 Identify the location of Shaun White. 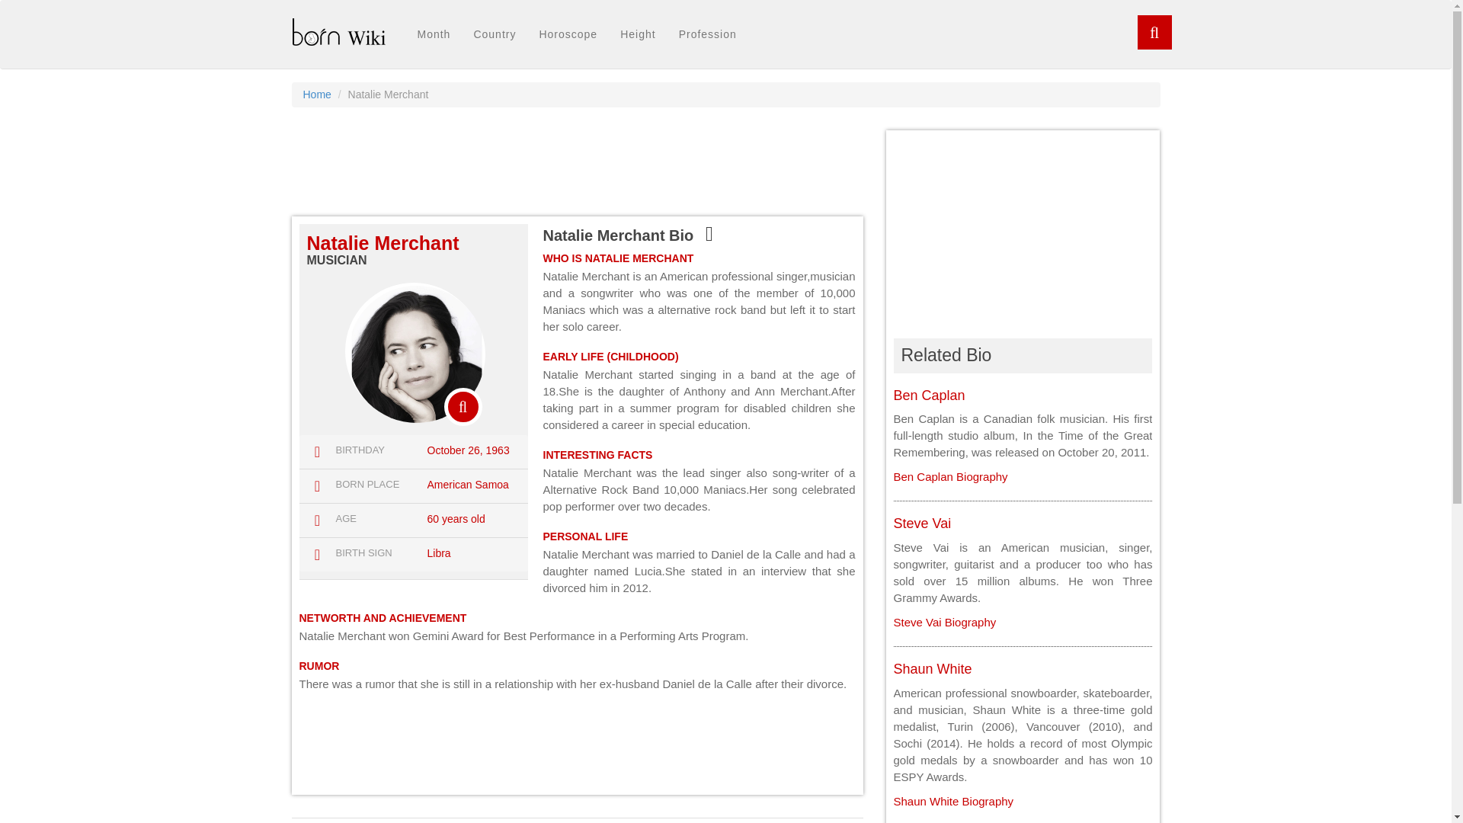
(931, 669).